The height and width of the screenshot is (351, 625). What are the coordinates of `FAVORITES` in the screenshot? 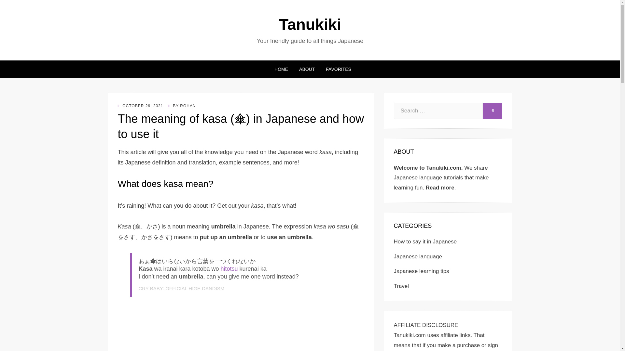 It's located at (336, 69).